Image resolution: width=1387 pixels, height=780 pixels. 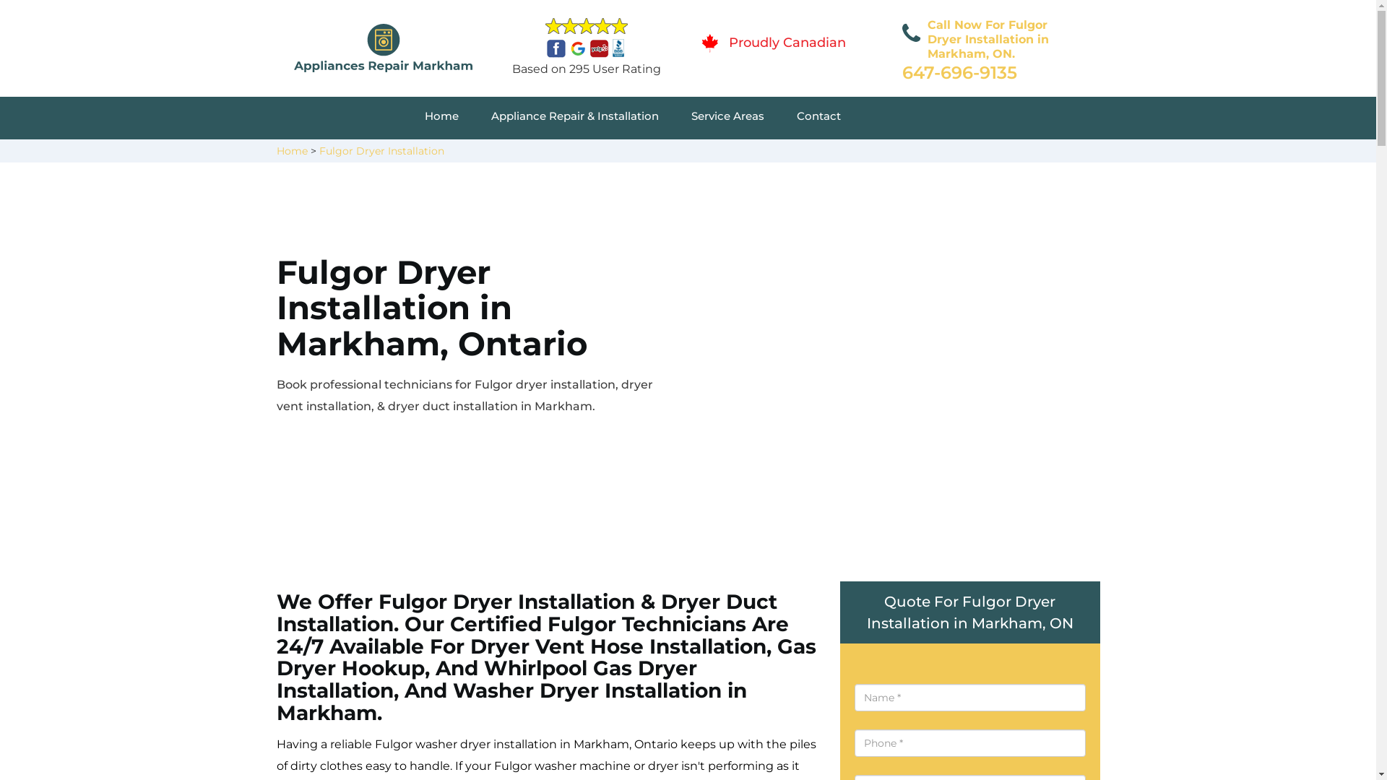 I want to click on Appliances Installation, so click(x=789, y=153).